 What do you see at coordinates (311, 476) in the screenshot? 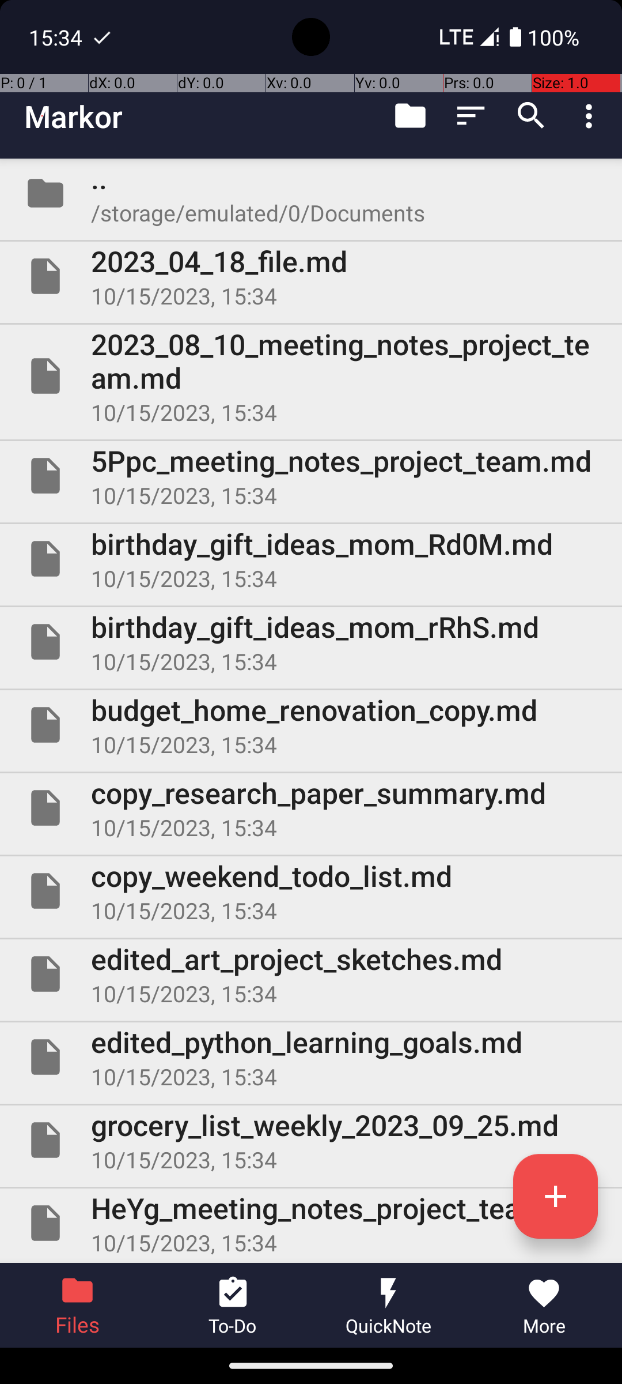
I see `File 5Ppc_meeting_notes_project_team.md ` at bounding box center [311, 476].